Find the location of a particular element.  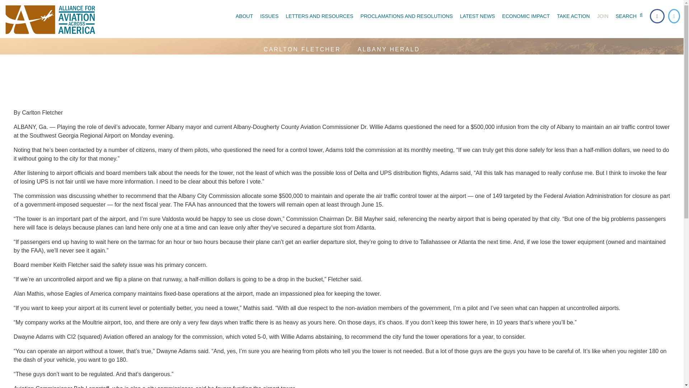

LATEST NEWS is located at coordinates (477, 16).